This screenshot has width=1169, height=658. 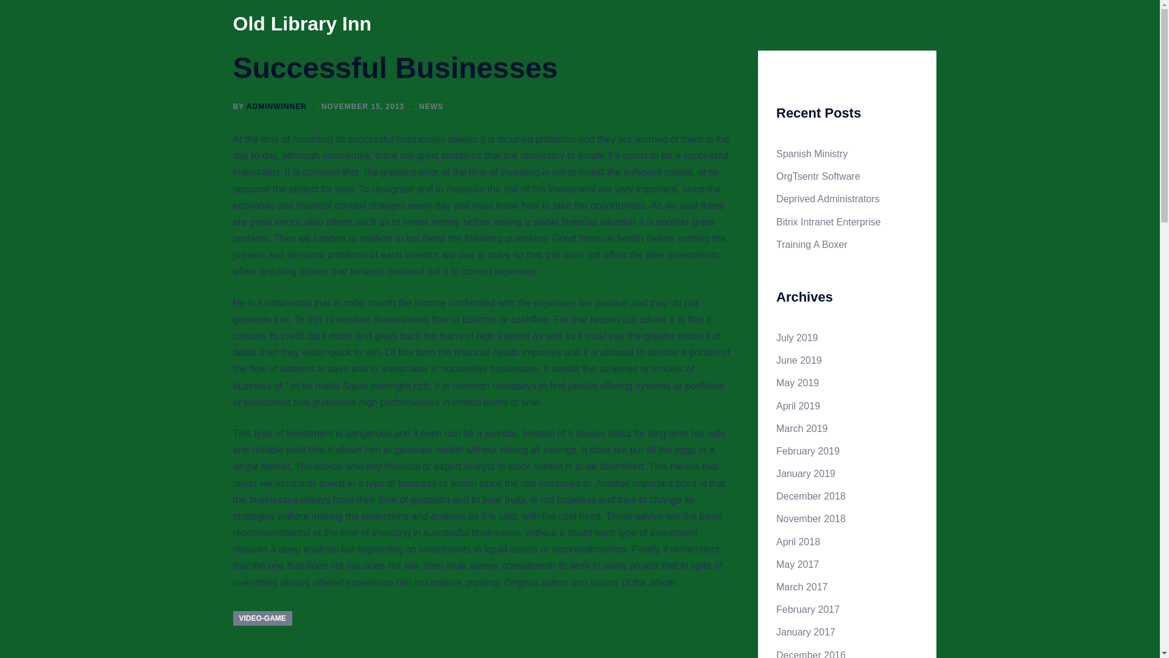 I want to click on Spanish Ministry, so click(x=812, y=154).